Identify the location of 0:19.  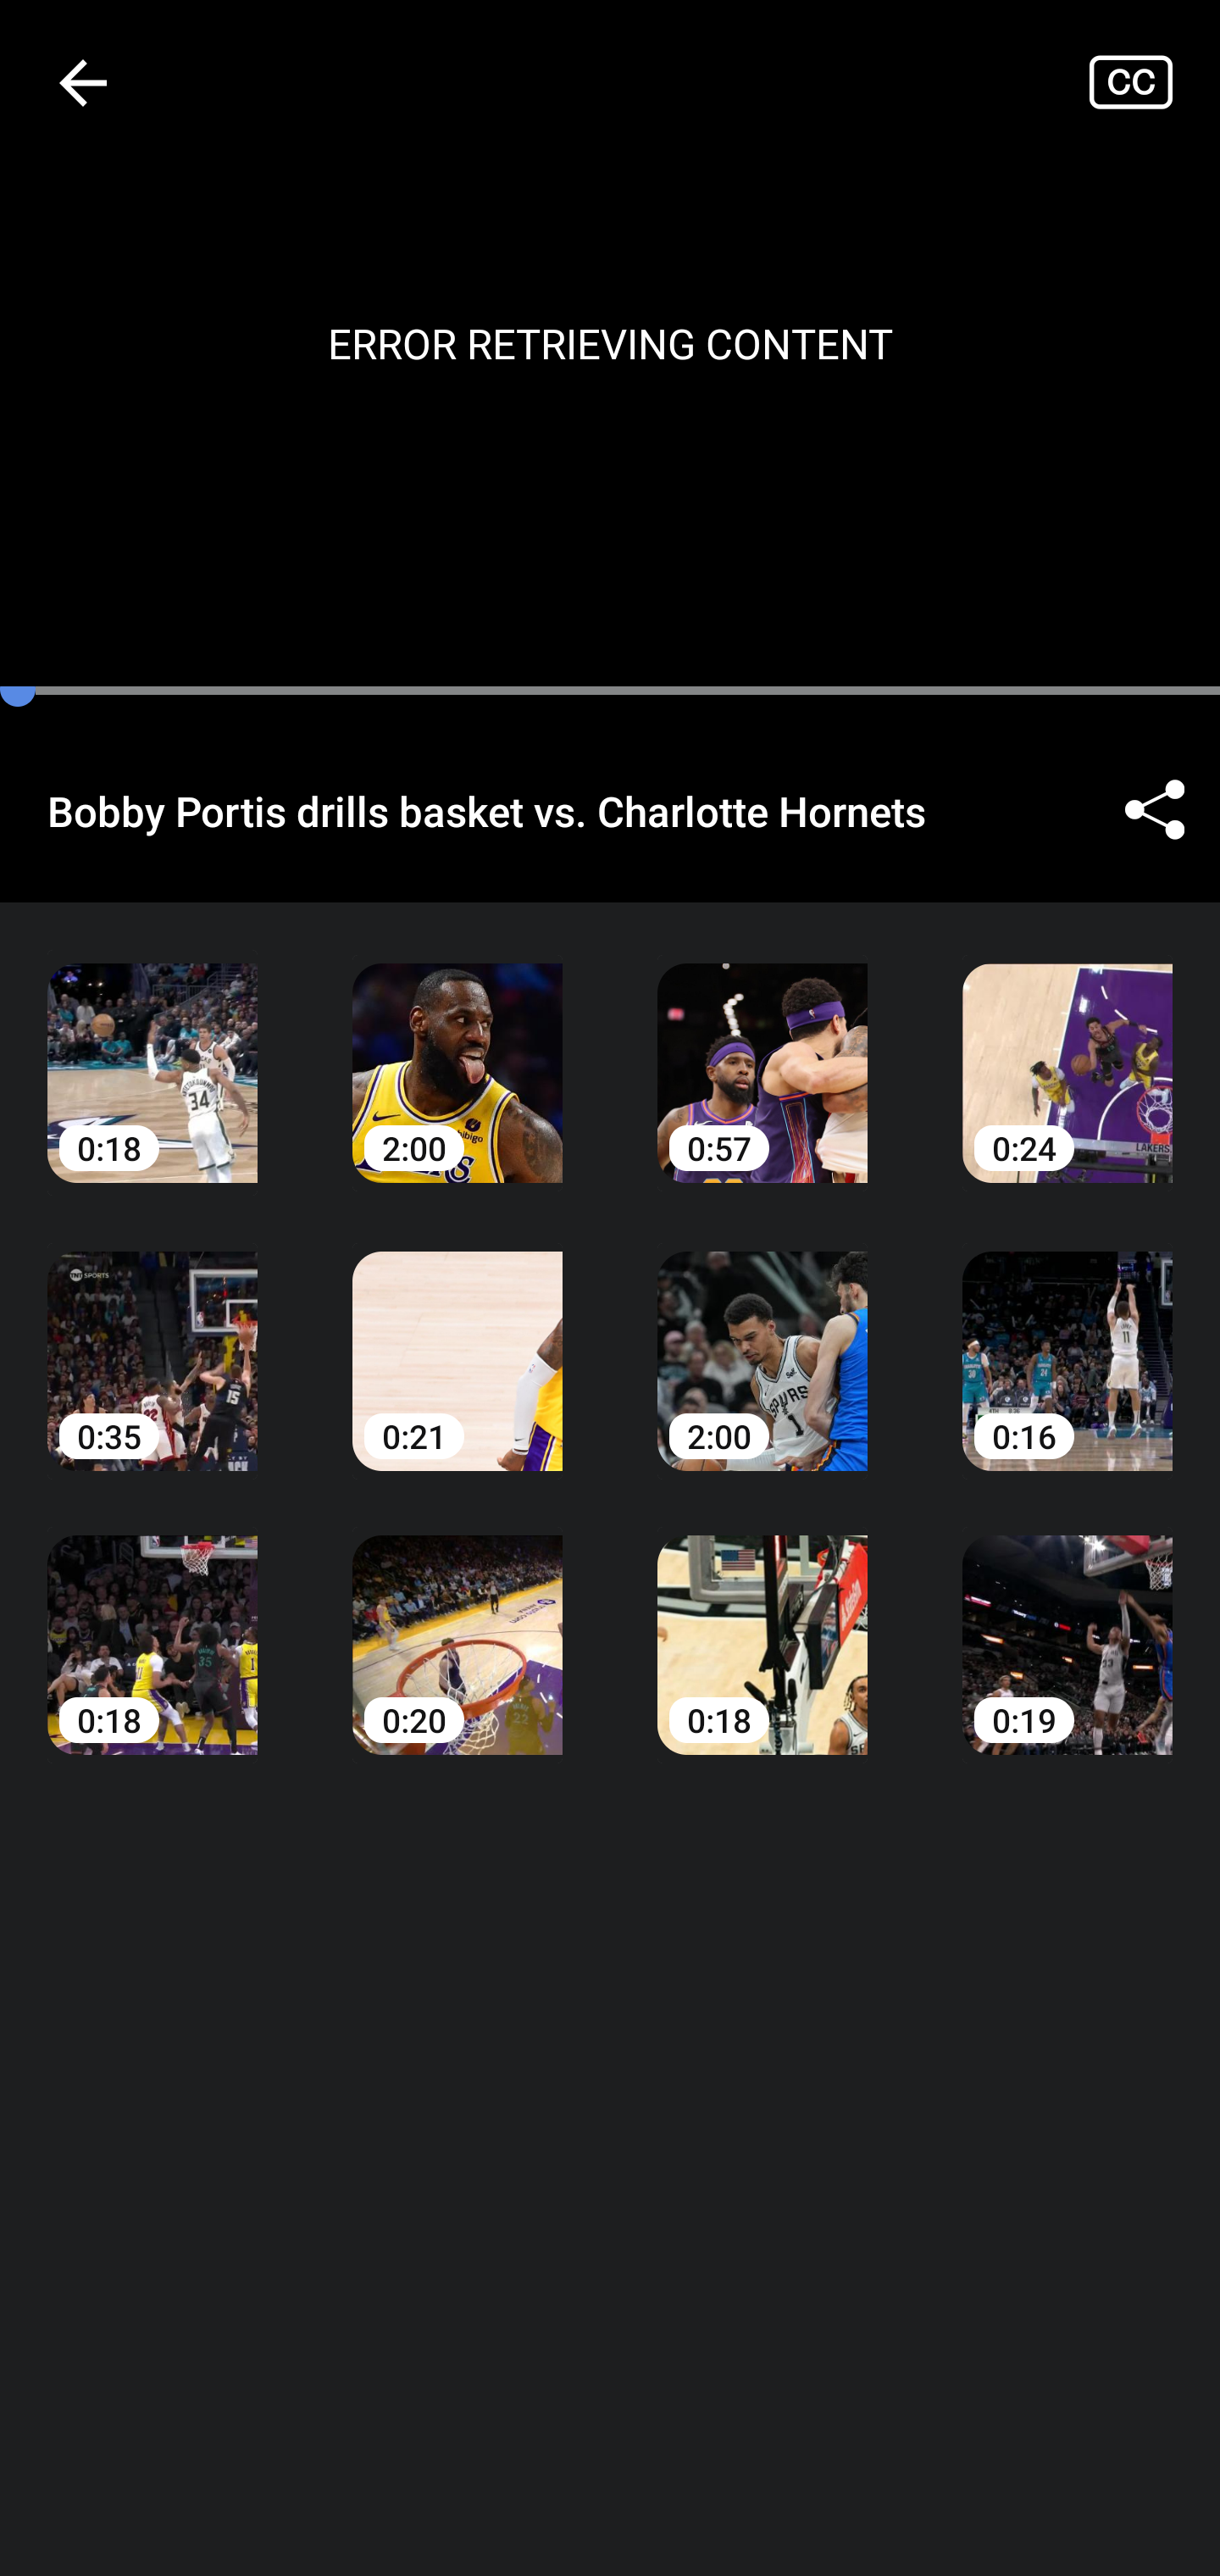
(1067, 1621).